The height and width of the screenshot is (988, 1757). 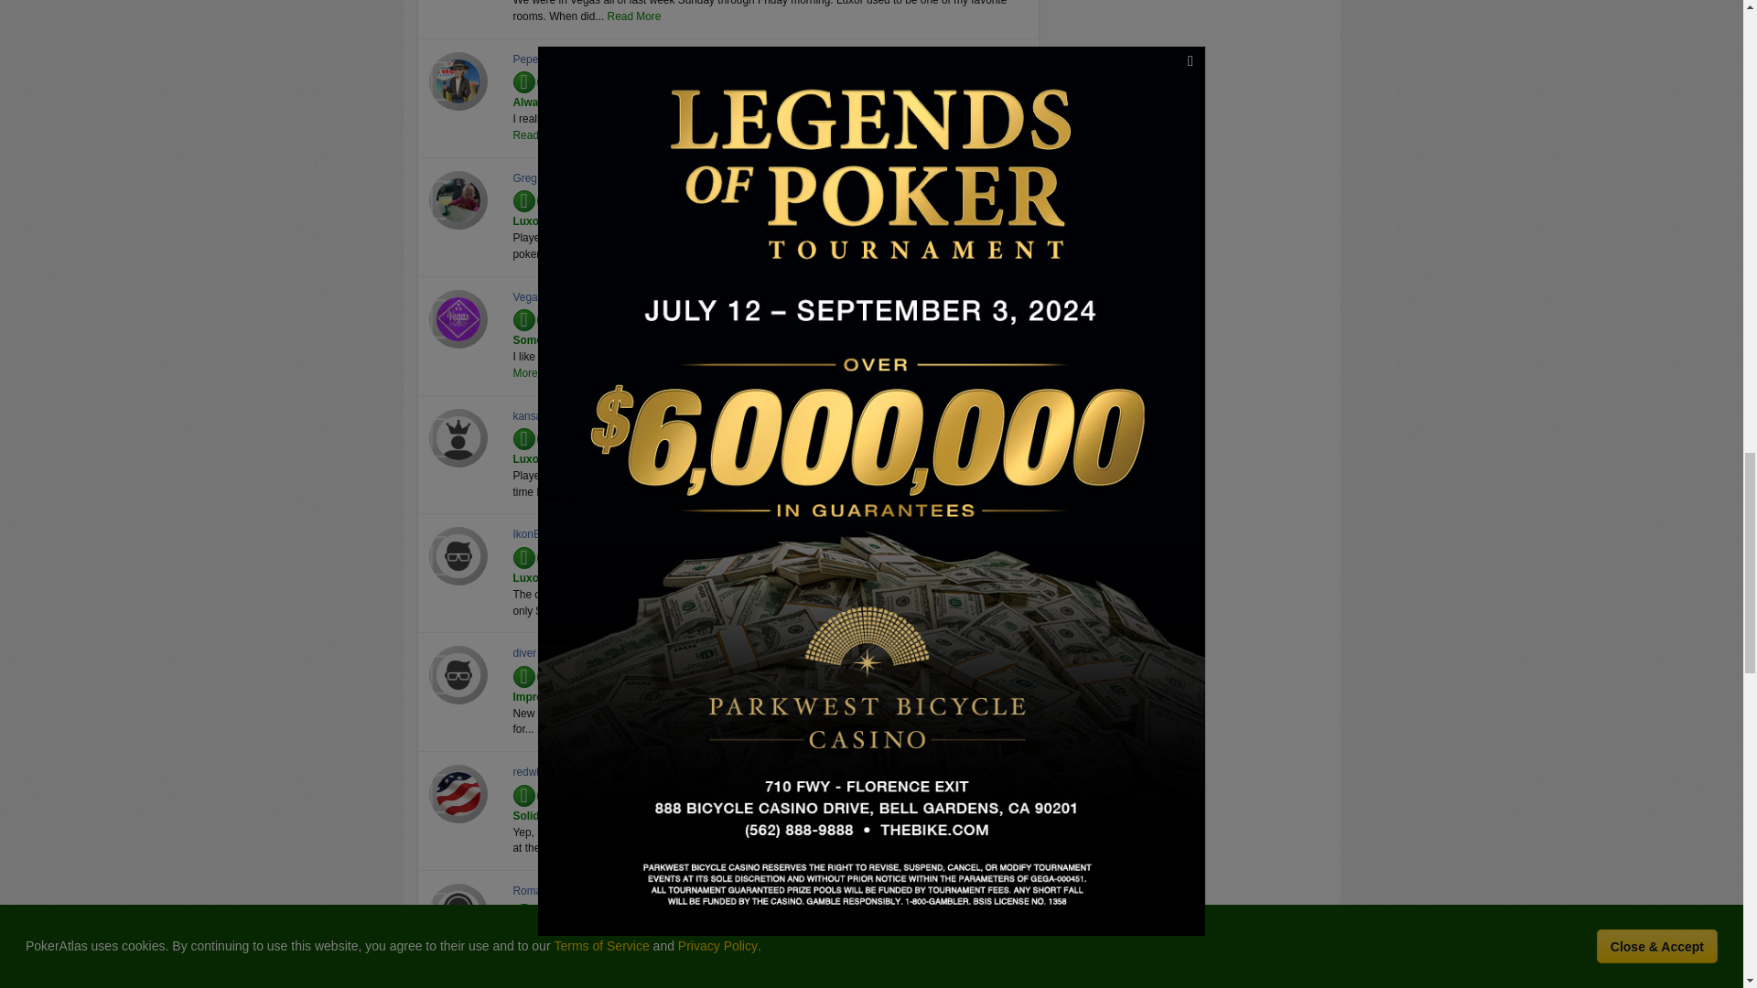 What do you see at coordinates (667, 198) in the screenshot?
I see `Mar 3, 2015` at bounding box center [667, 198].